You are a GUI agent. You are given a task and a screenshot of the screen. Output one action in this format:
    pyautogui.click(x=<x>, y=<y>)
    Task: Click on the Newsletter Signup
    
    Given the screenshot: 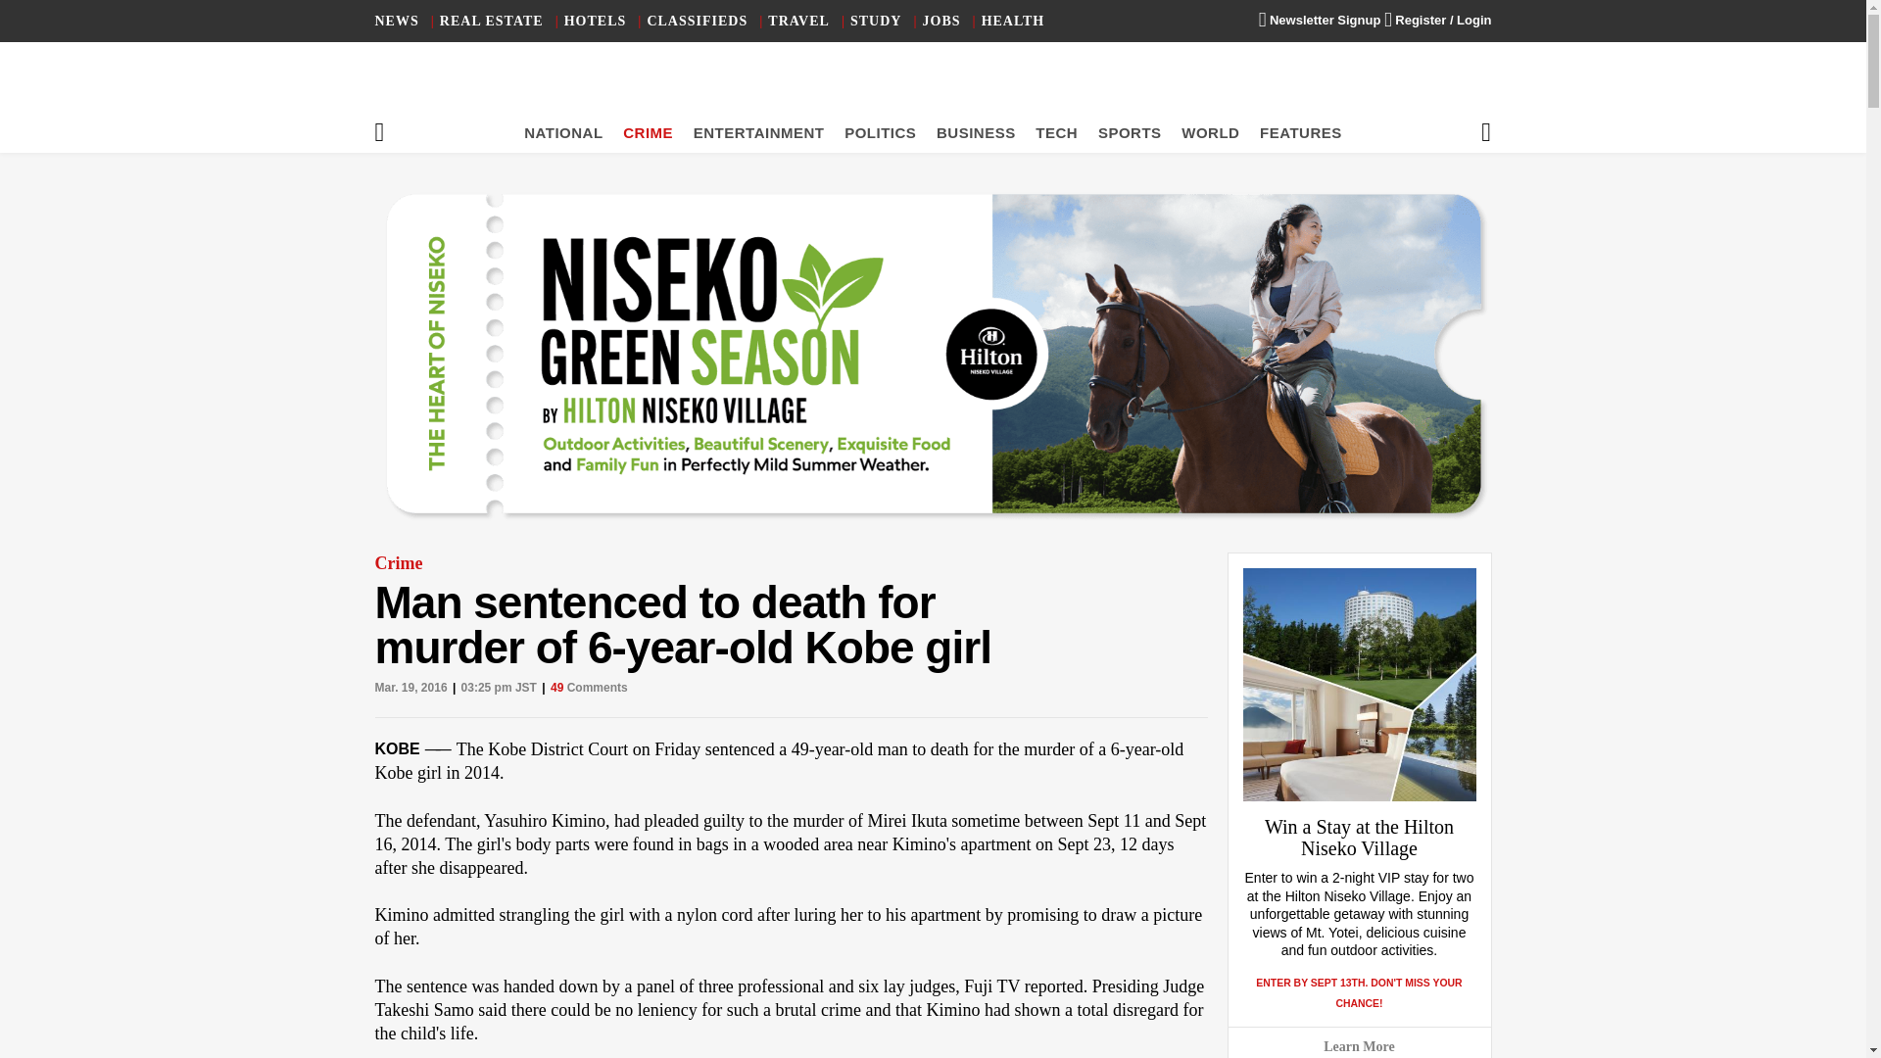 What is the action you would take?
    pyautogui.click(x=1319, y=20)
    